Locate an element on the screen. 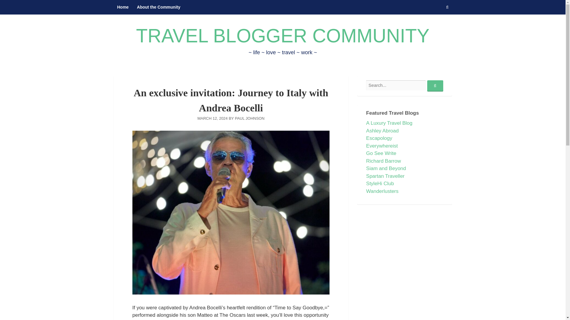 The height and width of the screenshot is (320, 570). Everywhereist is located at coordinates (382, 145).